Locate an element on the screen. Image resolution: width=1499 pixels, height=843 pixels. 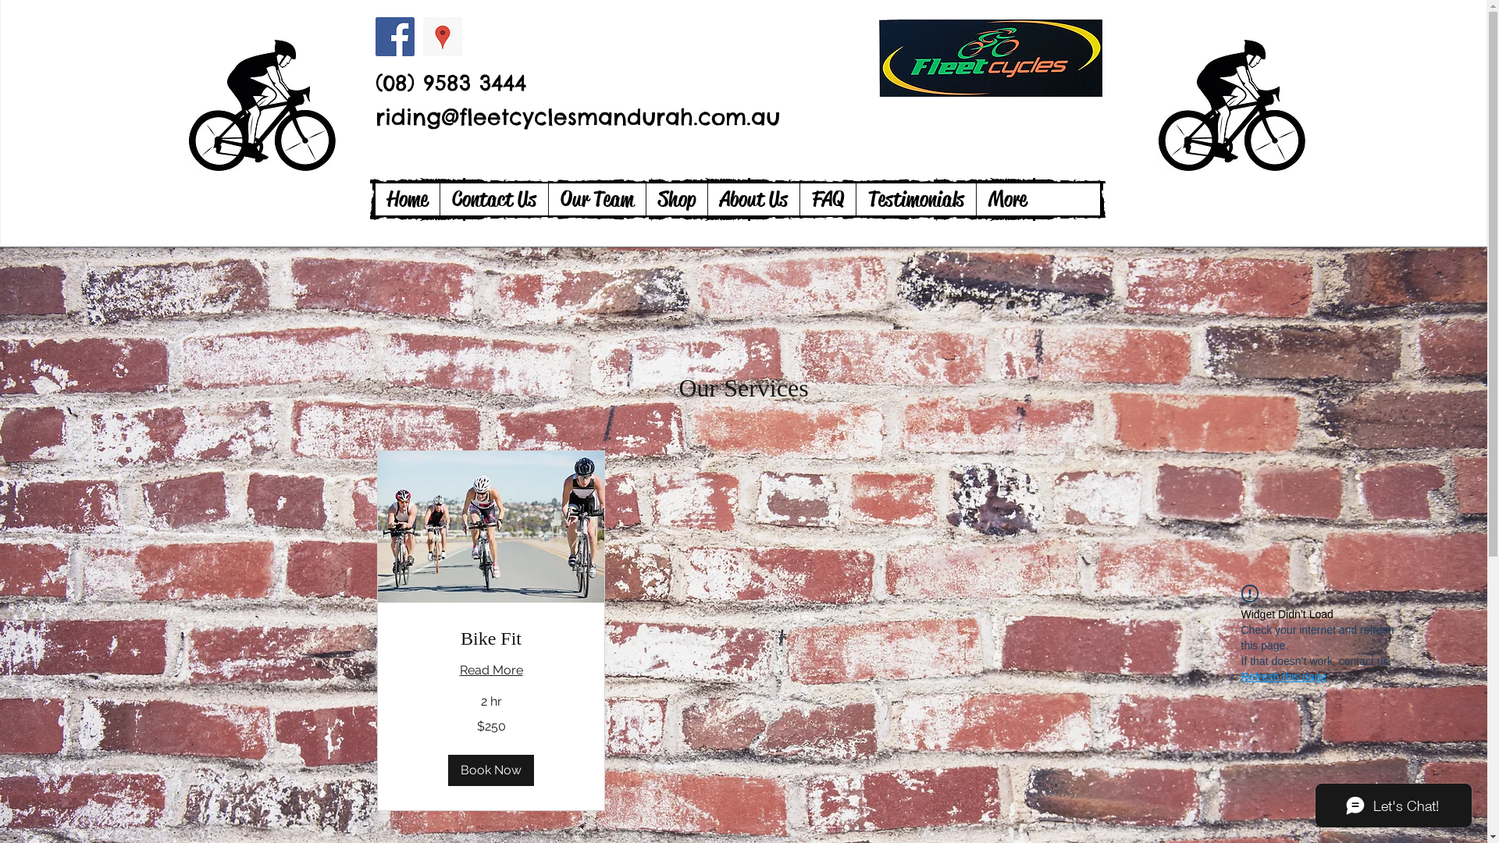
FAQ is located at coordinates (828, 200).